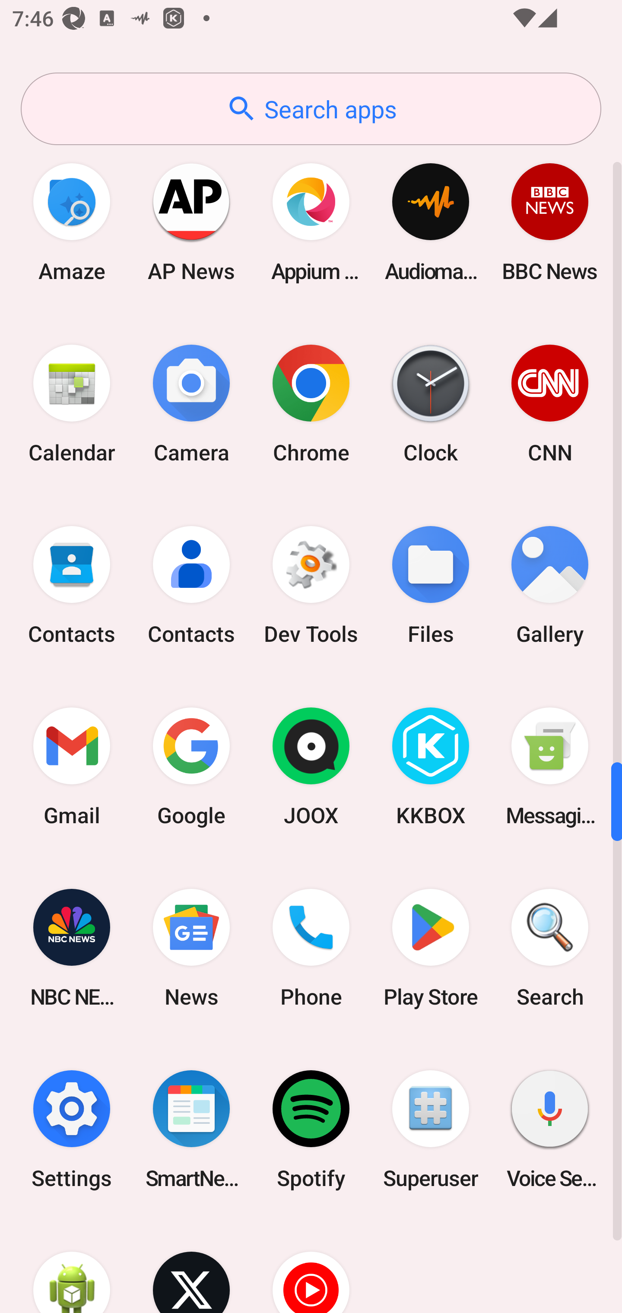 Image resolution: width=622 pixels, height=1313 pixels. Describe the element at coordinates (430, 222) in the screenshot. I see `Audio­mack` at that location.